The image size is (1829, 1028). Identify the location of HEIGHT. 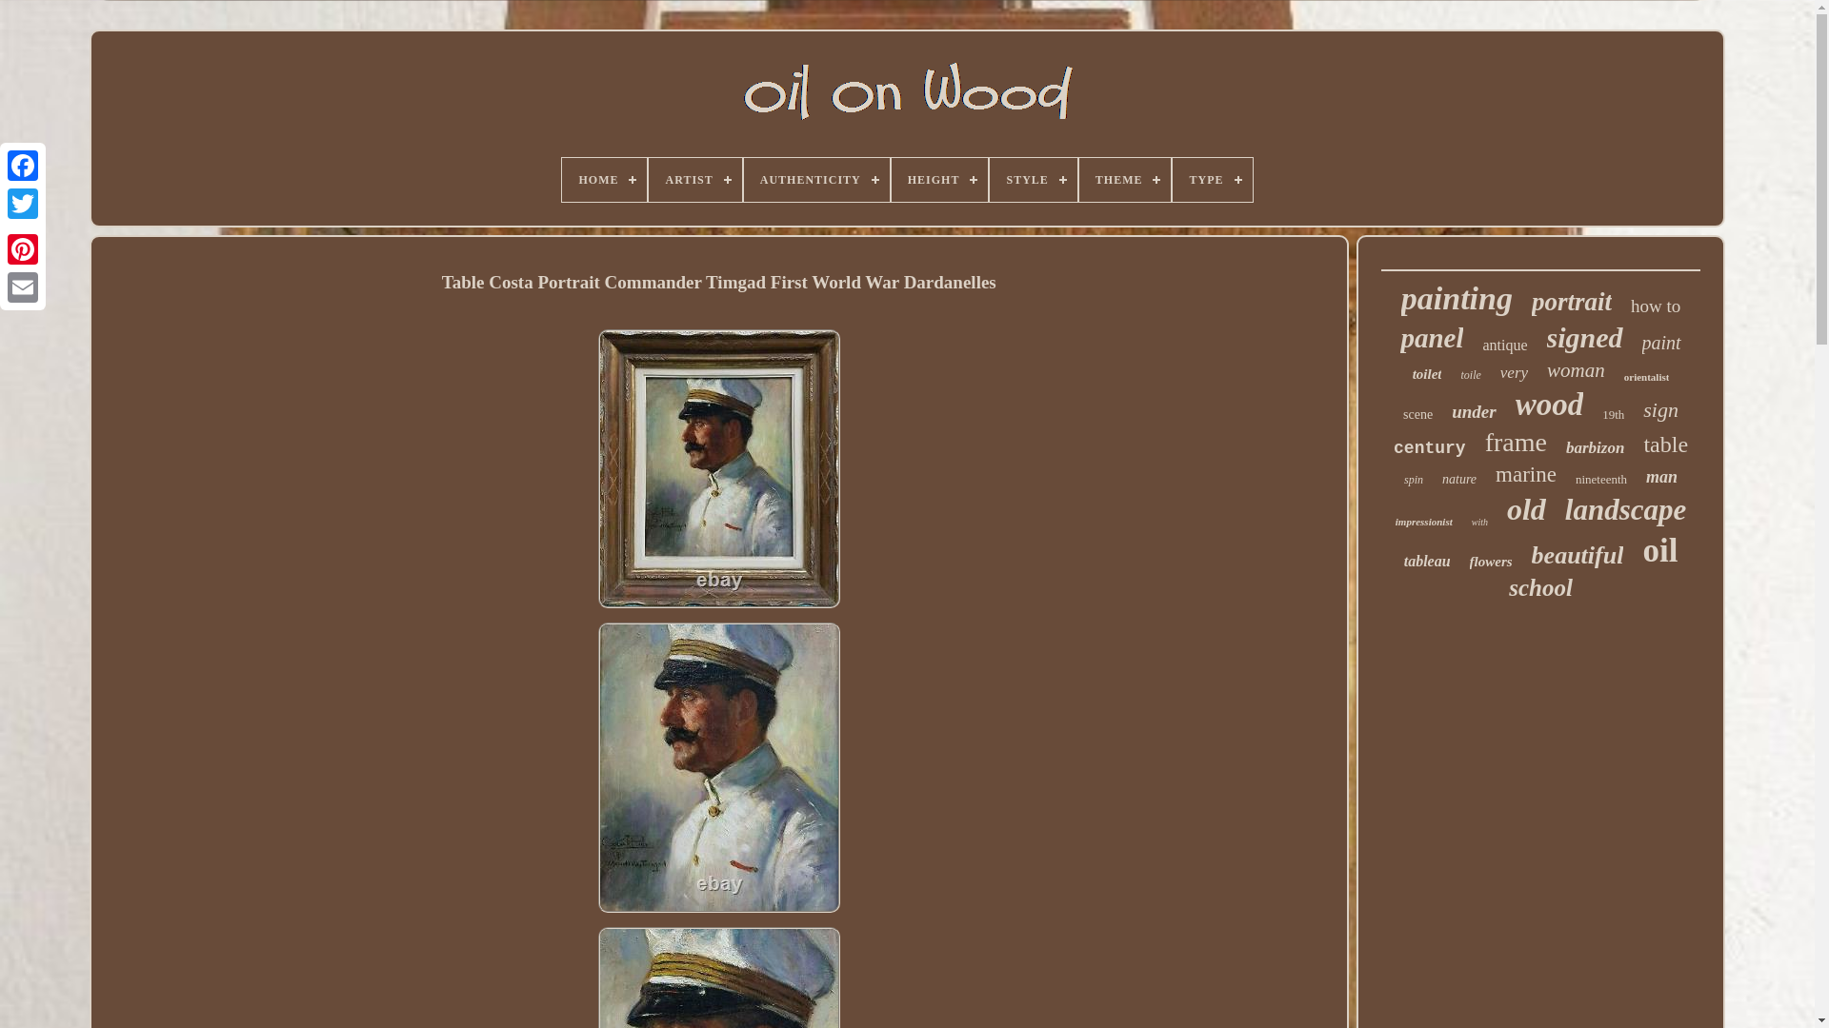
(940, 179).